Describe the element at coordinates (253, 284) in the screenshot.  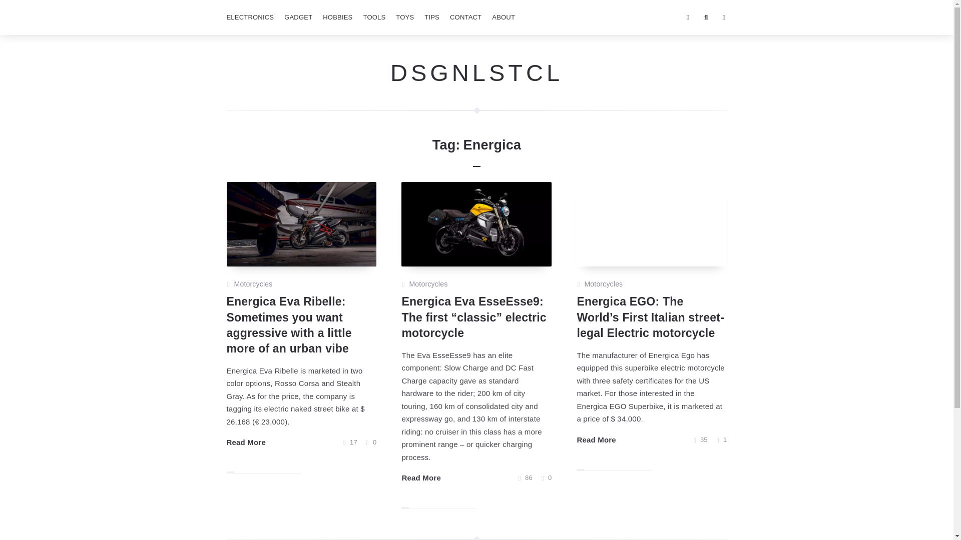
I see `Motorcycles` at that location.